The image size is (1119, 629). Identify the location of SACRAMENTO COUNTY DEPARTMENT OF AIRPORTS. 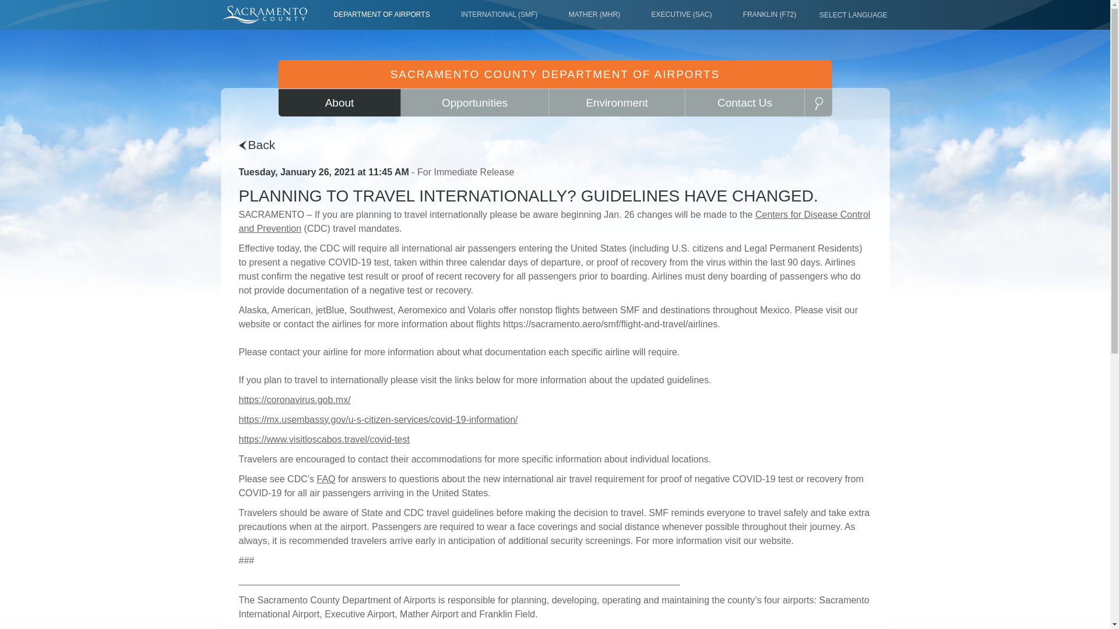
(555, 74).